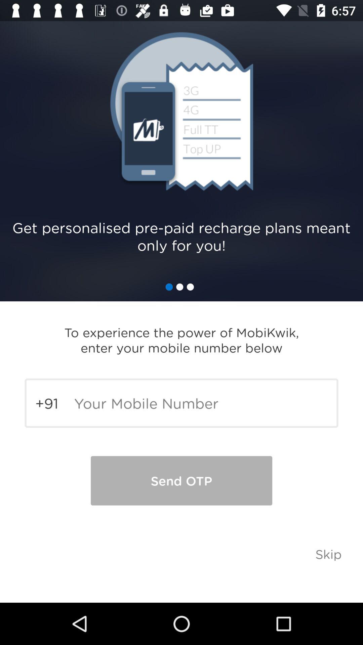  What do you see at coordinates (182, 480) in the screenshot?
I see `choose the send otp icon` at bounding box center [182, 480].